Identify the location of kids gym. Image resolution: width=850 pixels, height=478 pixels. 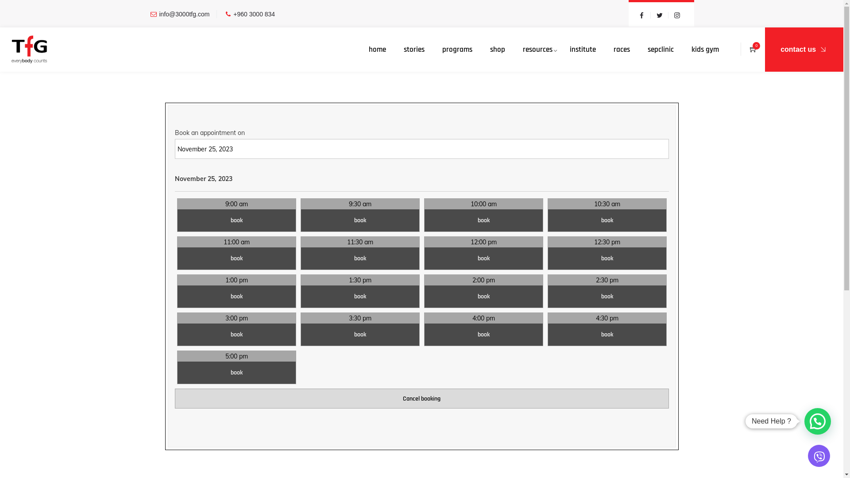
(705, 50).